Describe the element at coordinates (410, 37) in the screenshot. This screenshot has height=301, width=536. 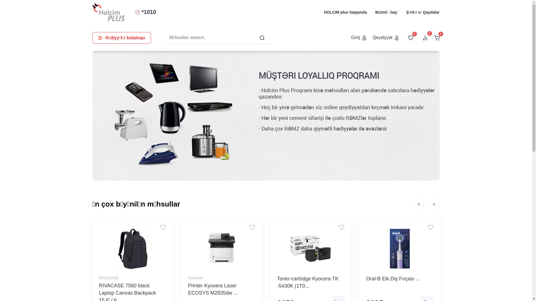
I see `0` at that location.